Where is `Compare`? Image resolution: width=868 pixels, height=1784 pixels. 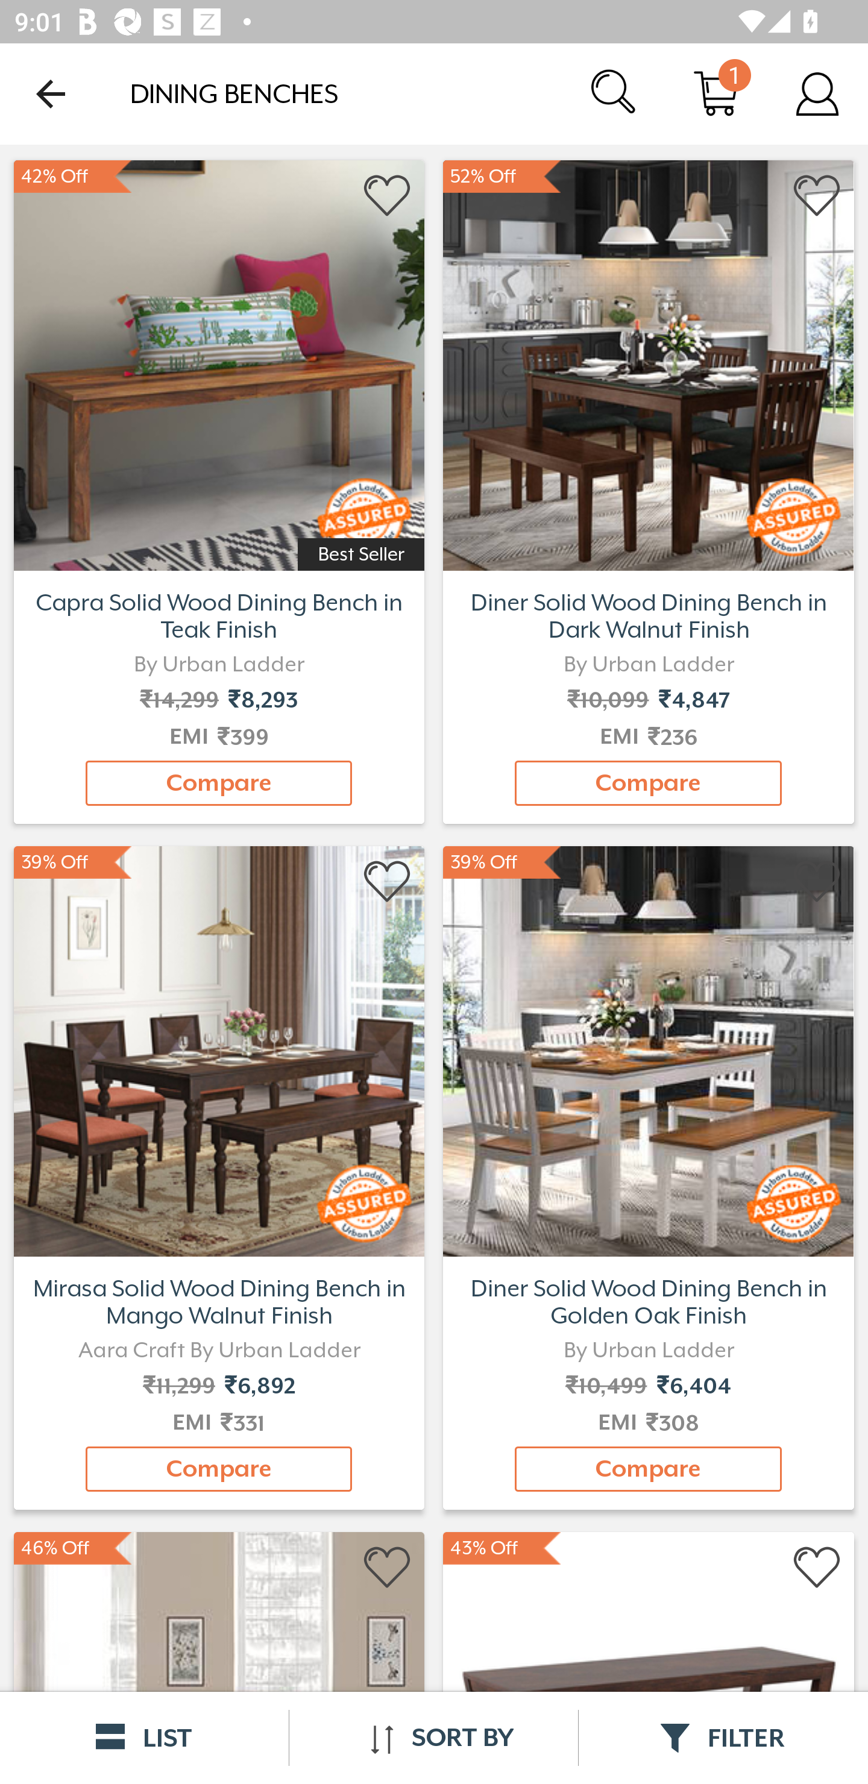
Compare is located at coordinates (648, 1469).